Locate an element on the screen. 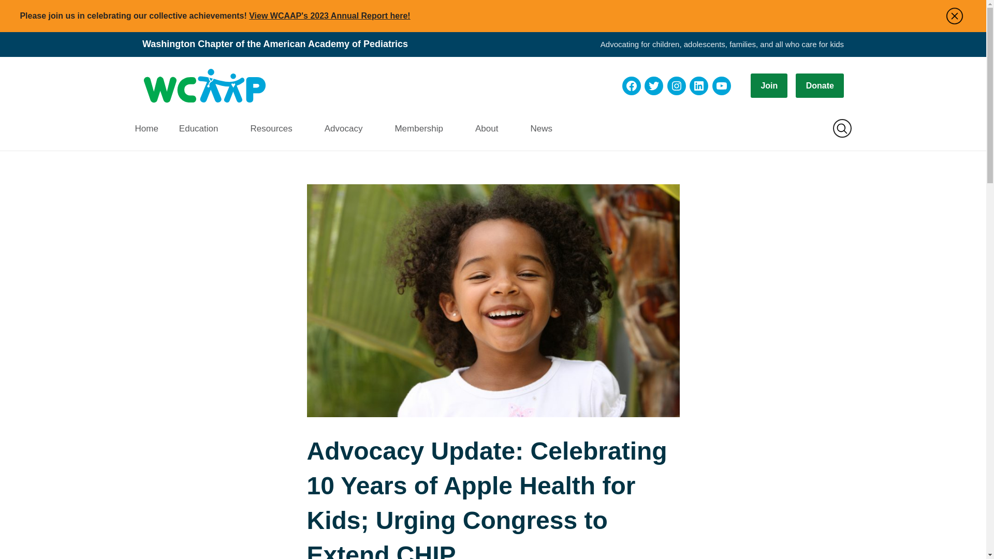 This screenshot has height=559, width=994. Join is located at coordinates (768, 85).